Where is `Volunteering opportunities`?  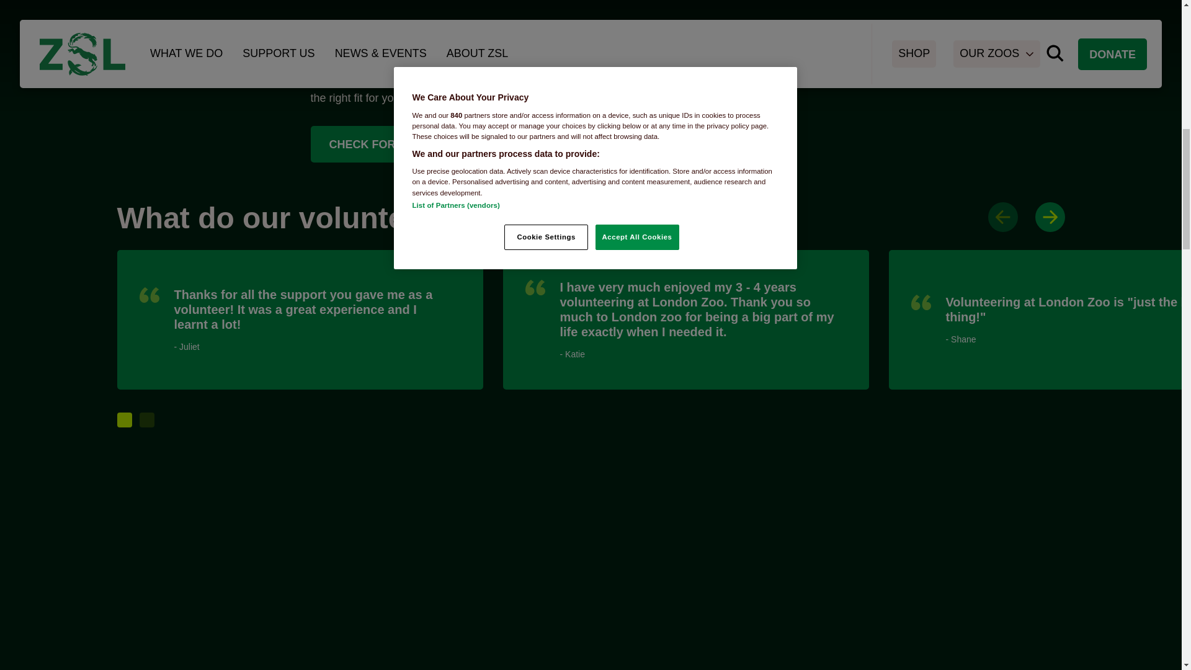 Volunteering opportunities is located at coordinates (481, 82).